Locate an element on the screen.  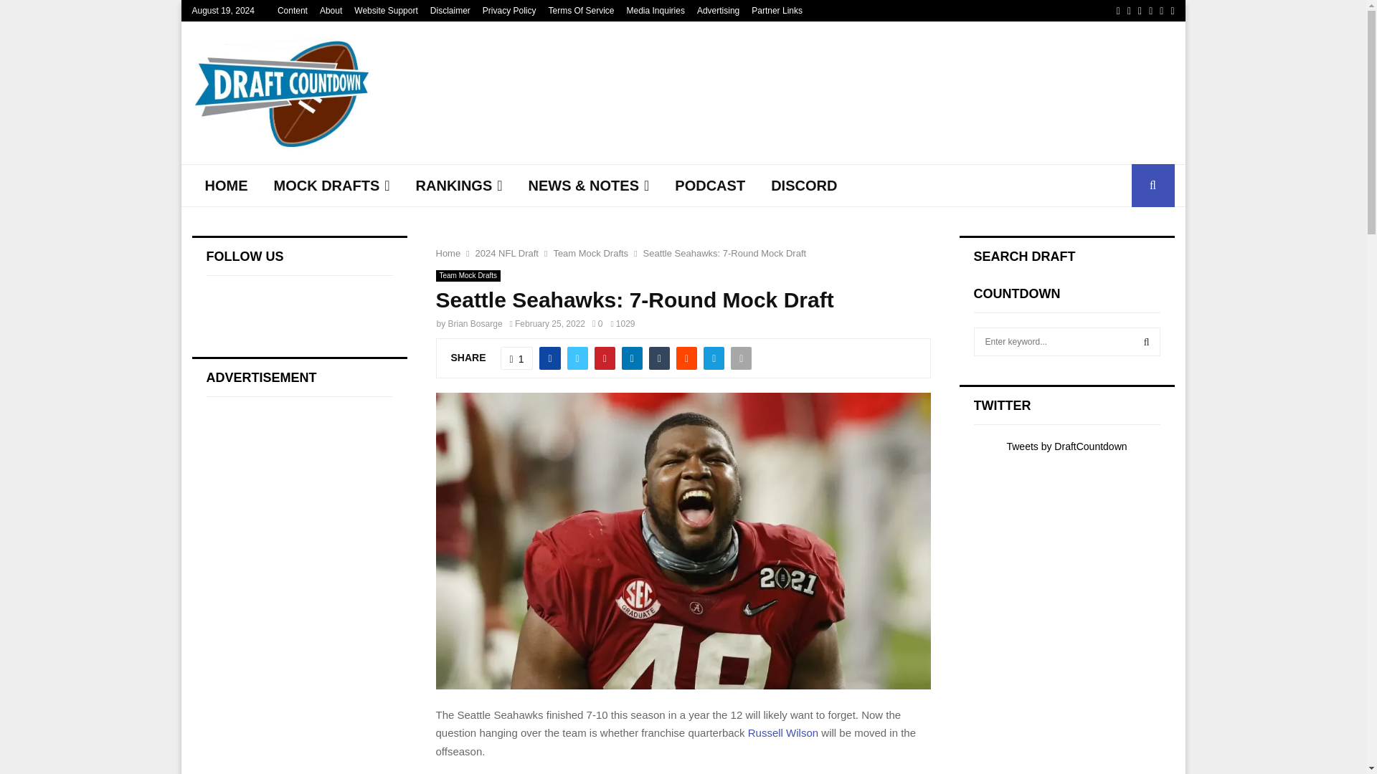
MOCK DRAFTS is located at coordinates (332, 185).